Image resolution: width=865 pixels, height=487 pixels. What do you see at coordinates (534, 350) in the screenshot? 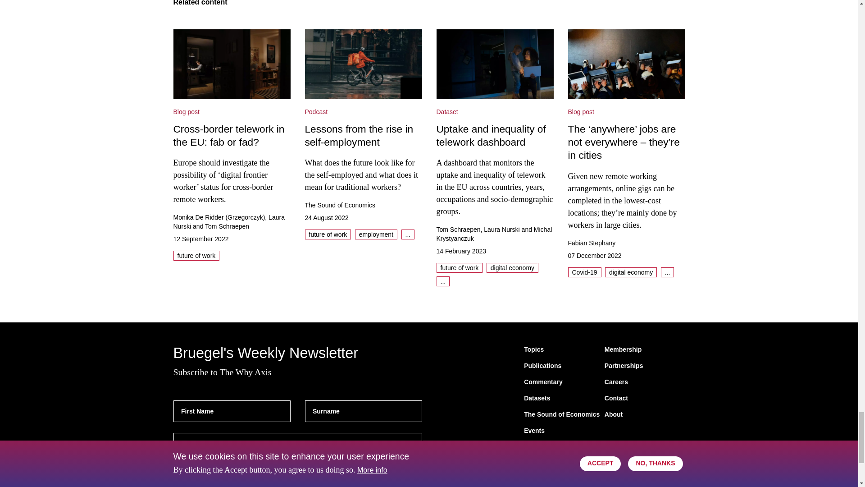
I see `Topics` at bounding box center [534, 350].